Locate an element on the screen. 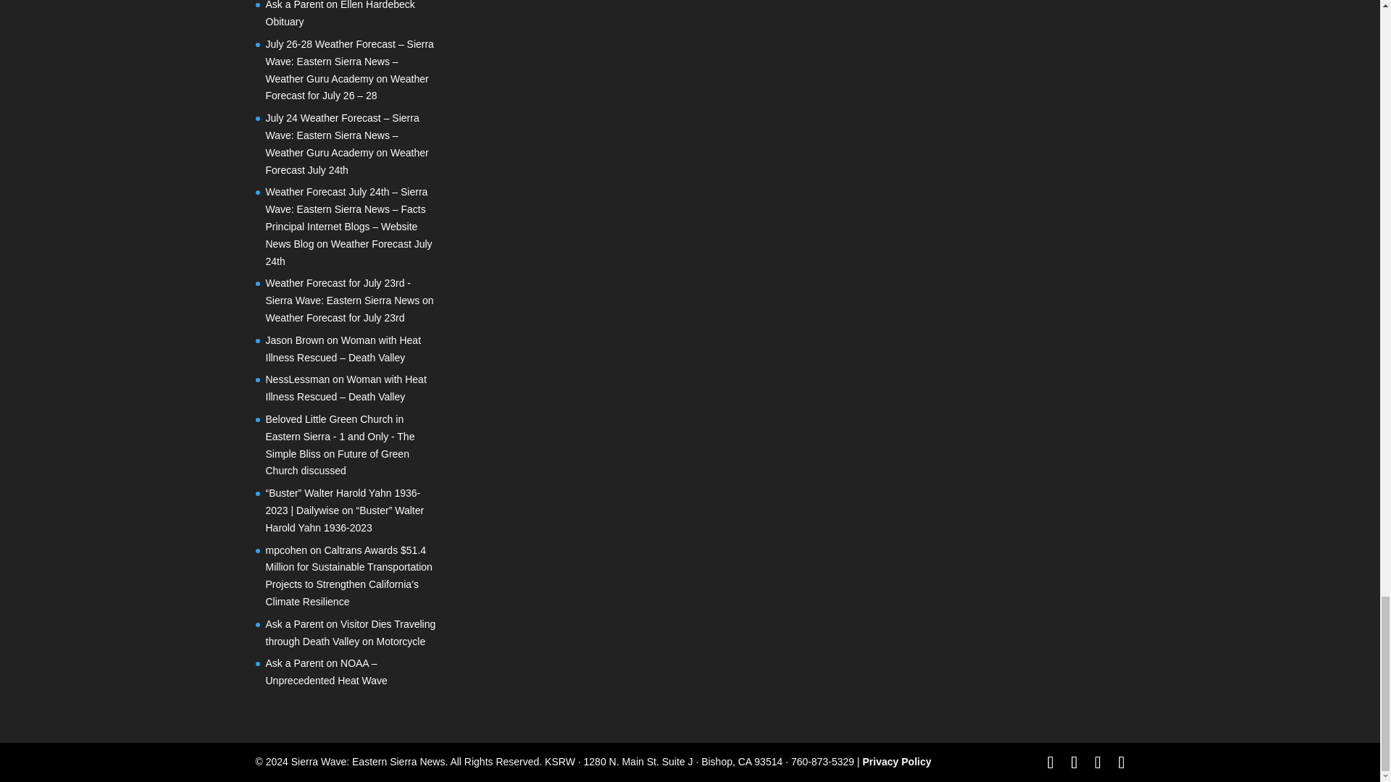  Ellen Hardebeck Obituary is located at coordinates (340, 13).